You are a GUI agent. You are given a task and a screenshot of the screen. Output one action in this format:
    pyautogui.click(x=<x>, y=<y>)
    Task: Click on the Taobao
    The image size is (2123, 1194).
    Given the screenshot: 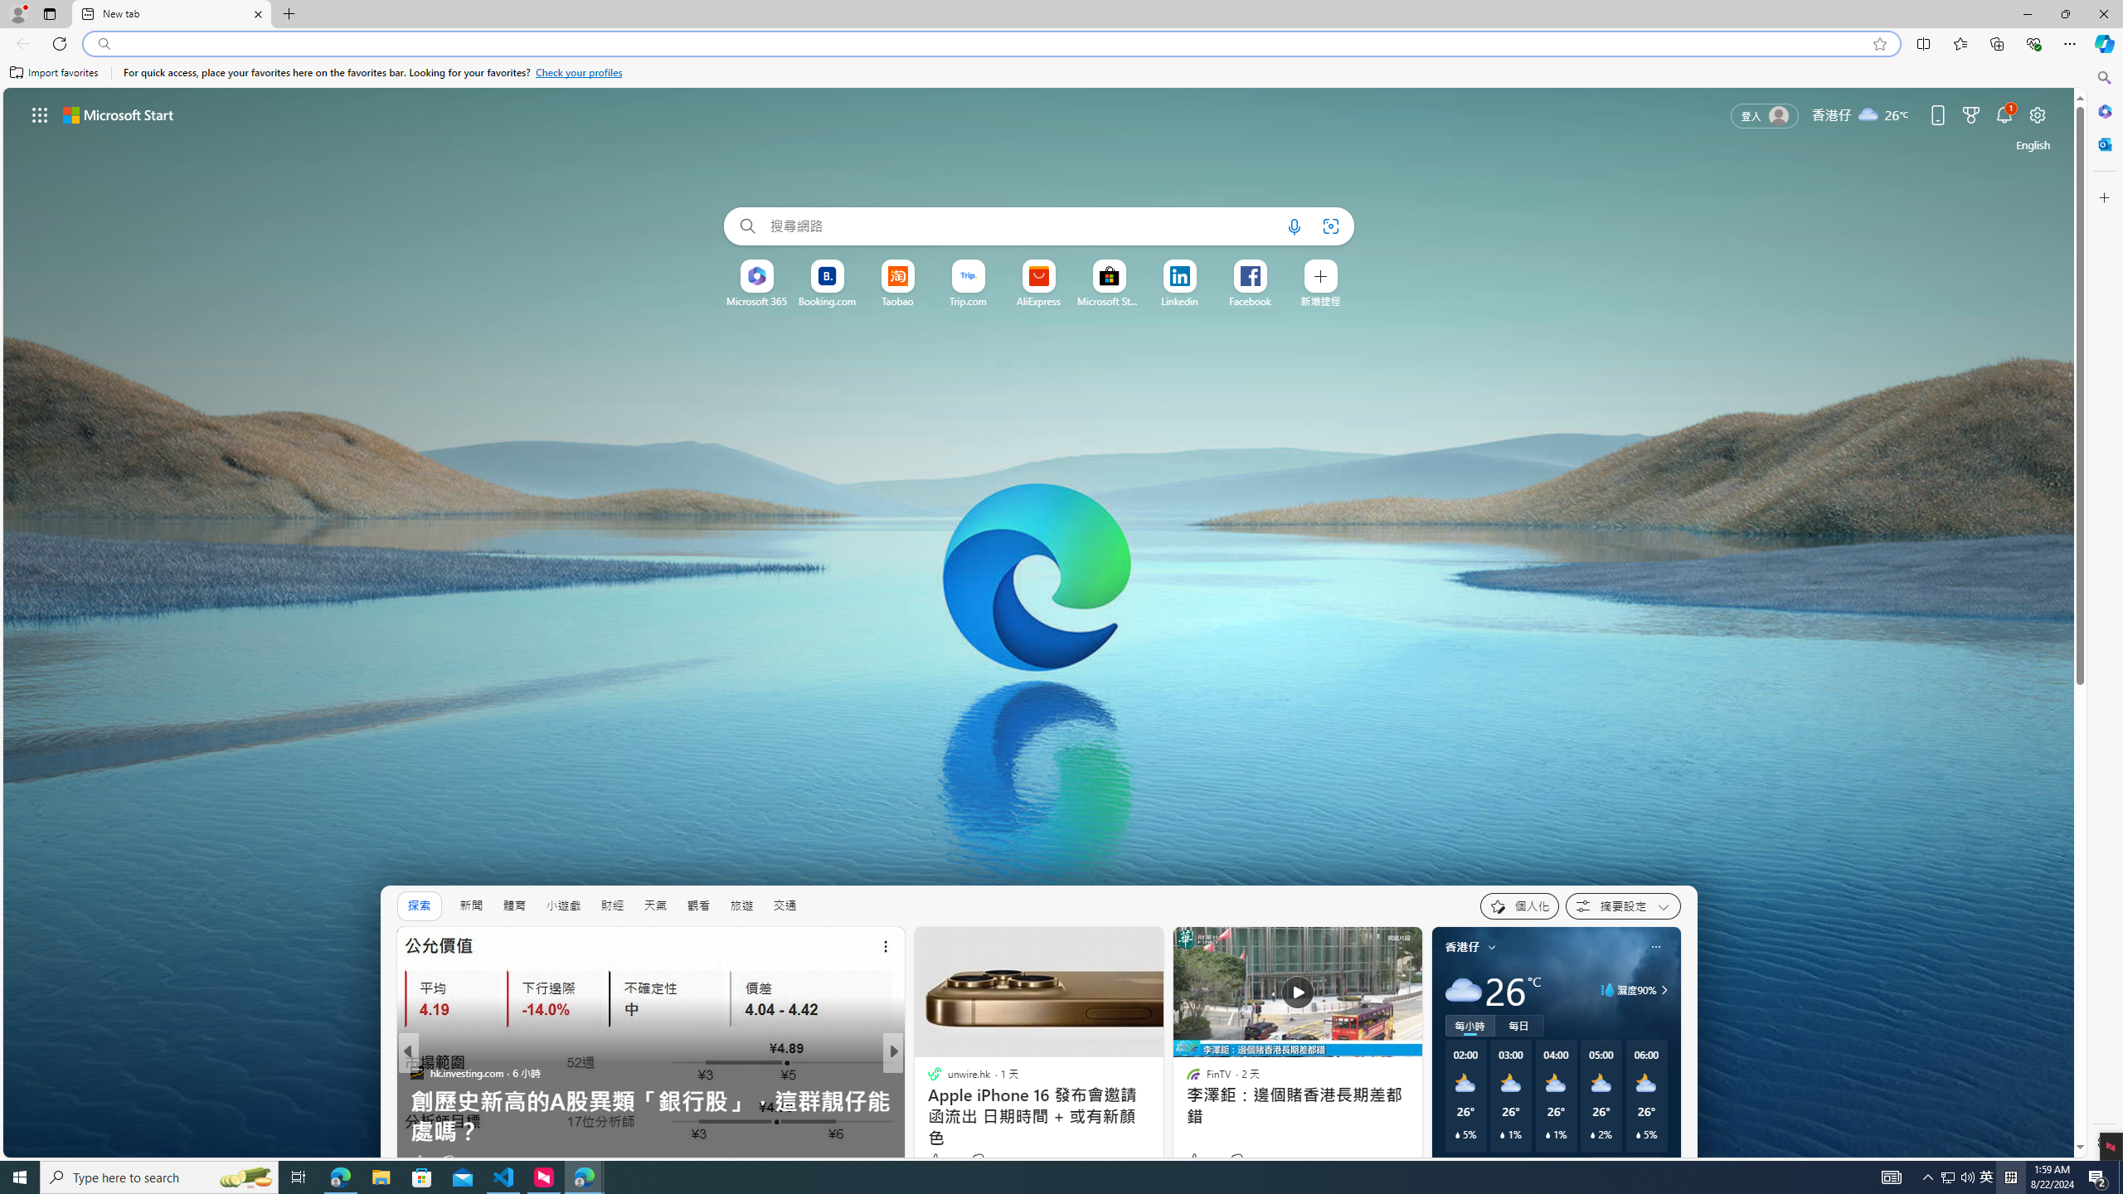 What is the action you would take?
    pyautogui.click(x=896, y=301)
    